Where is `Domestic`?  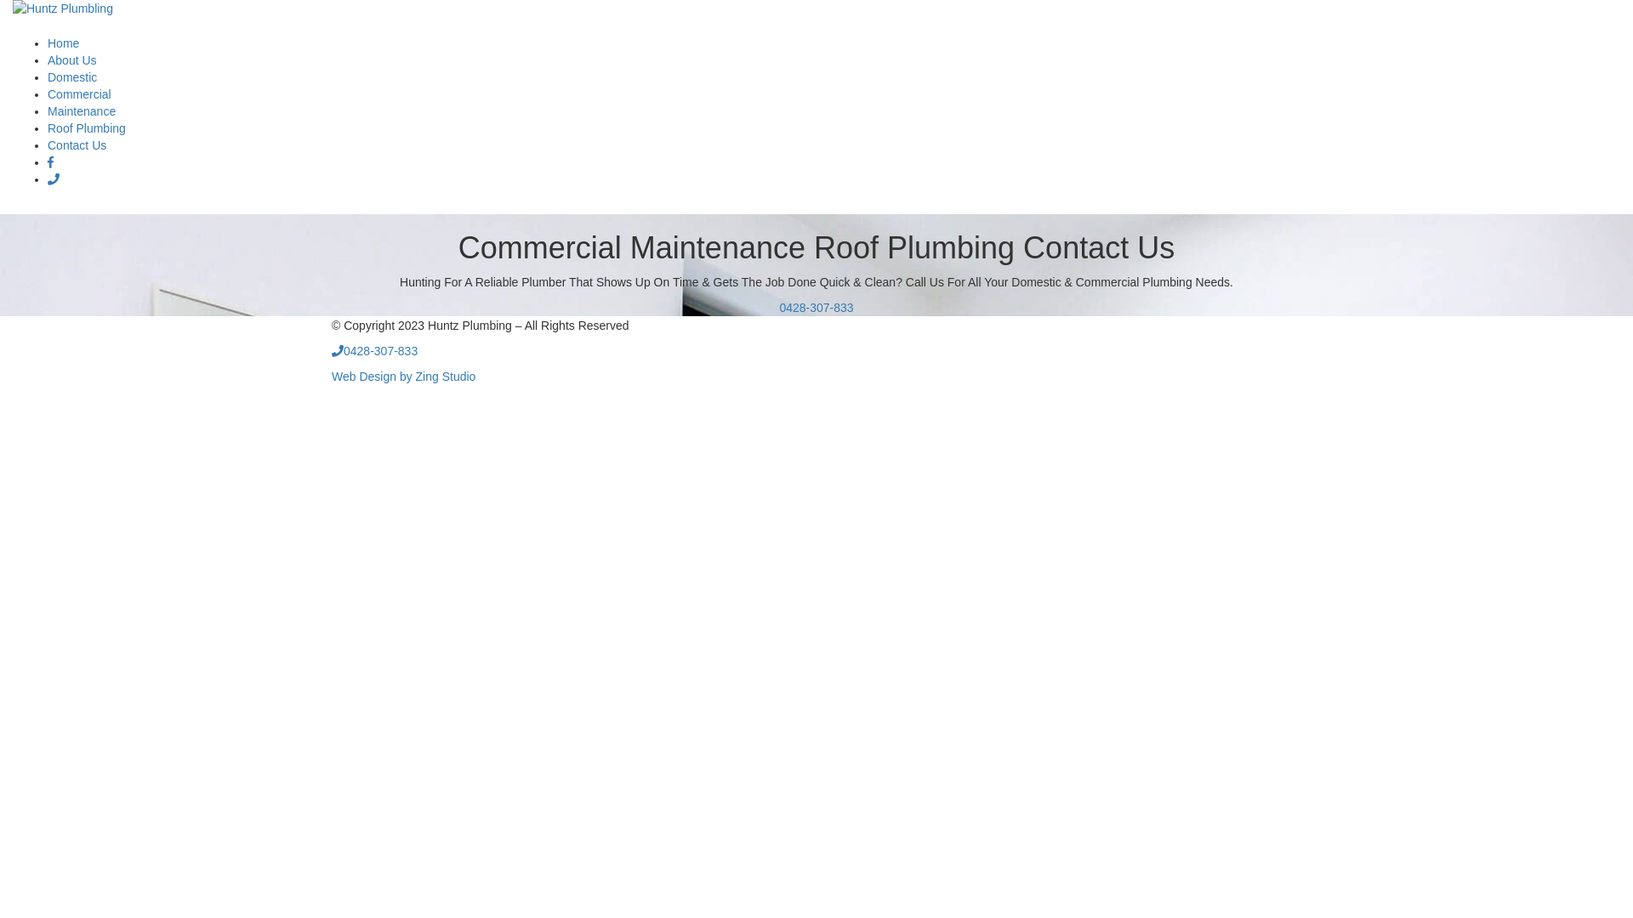 Domestic is located at coordinates (72, 77).